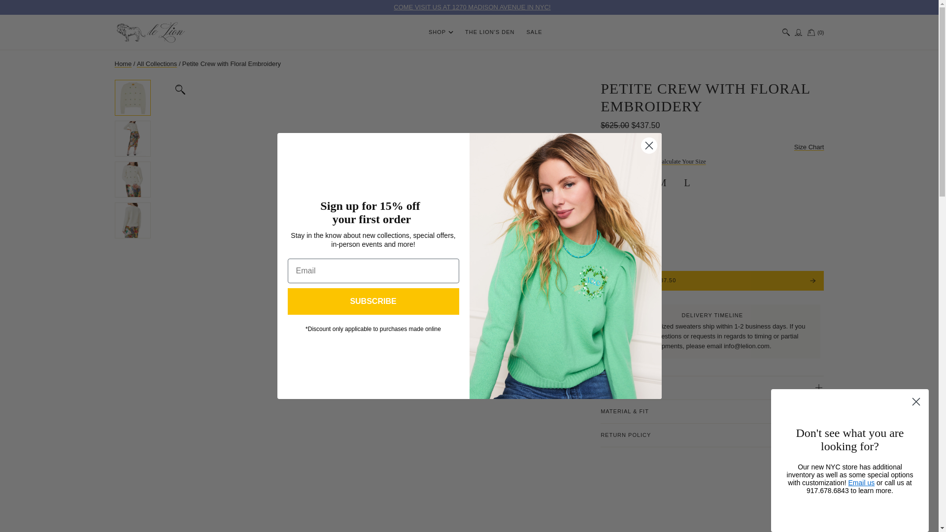 The height and width of the screenshot is (532, 946). Describe the element at coordinates (123, 64) in the screenshot. I see `Le Lion NYC` at that location.